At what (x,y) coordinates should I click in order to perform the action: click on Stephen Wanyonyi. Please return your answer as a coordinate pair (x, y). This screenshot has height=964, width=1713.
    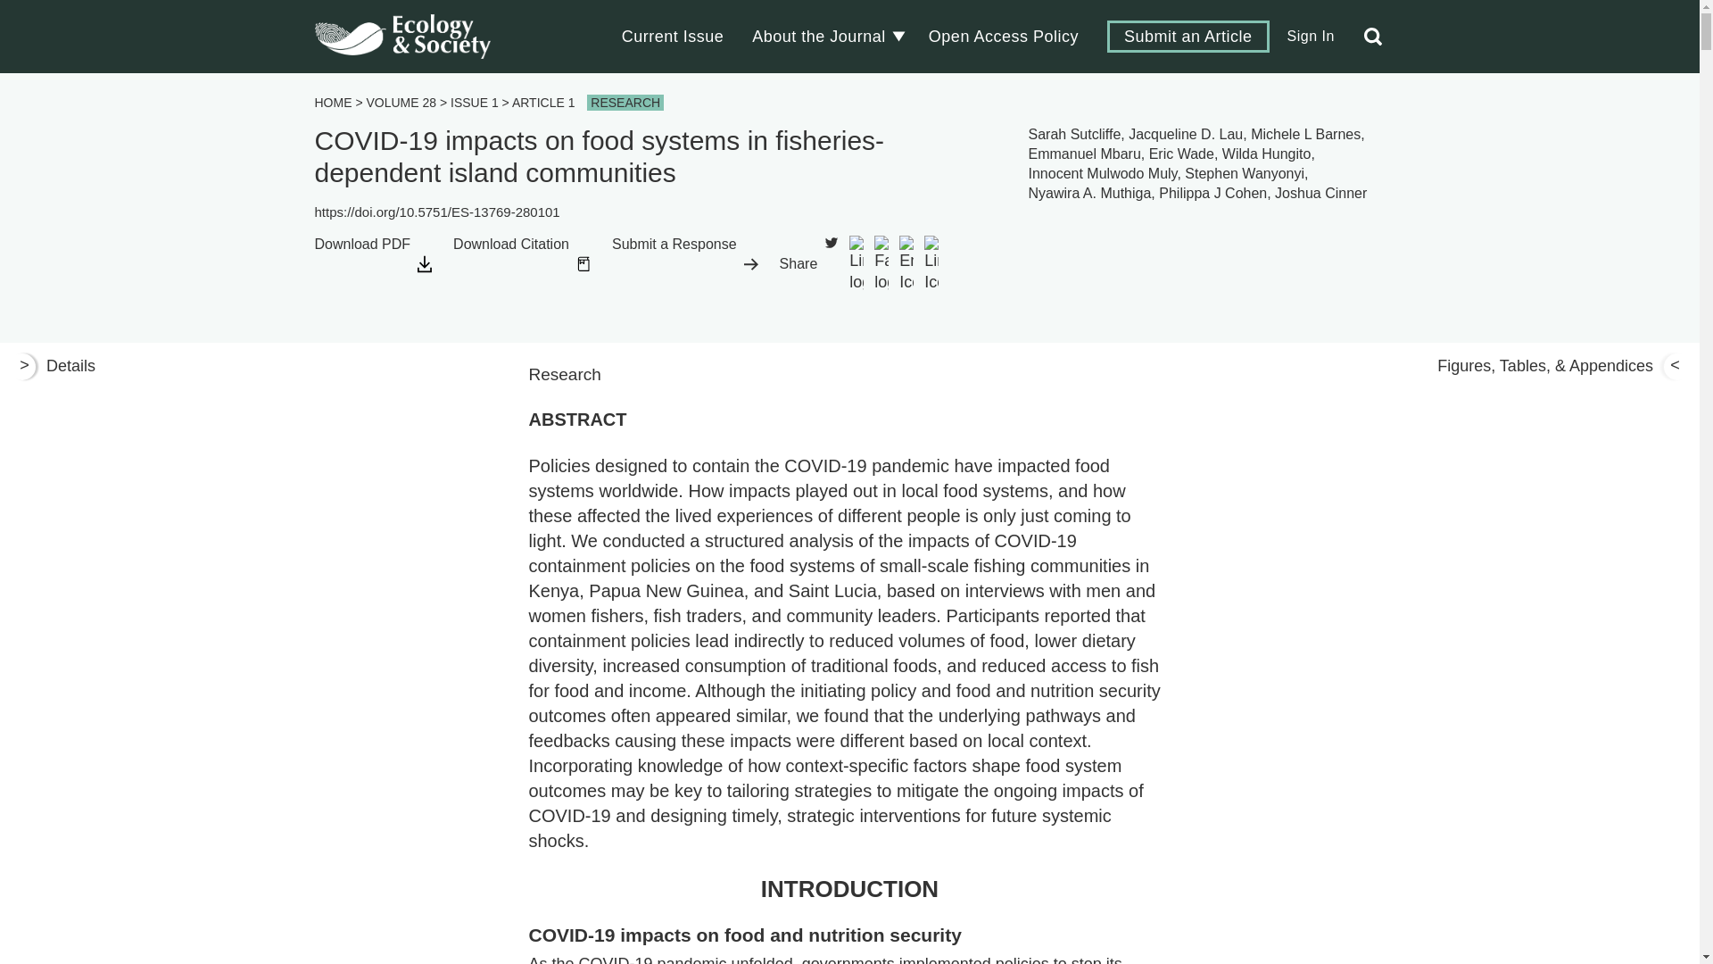
    Looking at the image, I should click on (1244, 173).